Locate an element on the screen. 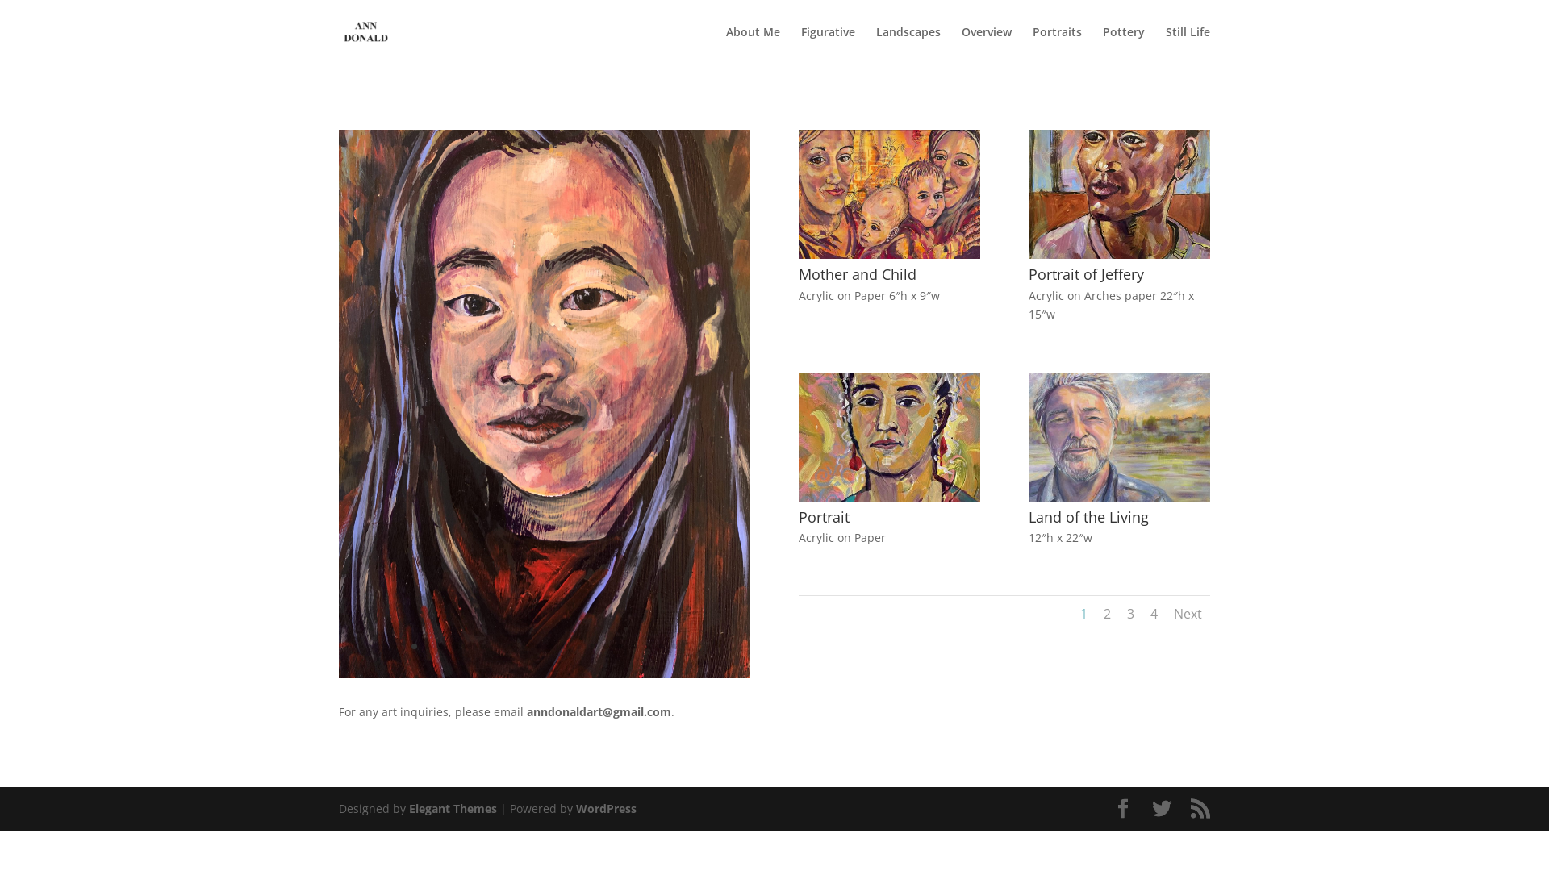  Portrait is located at coordinates (889, 497).